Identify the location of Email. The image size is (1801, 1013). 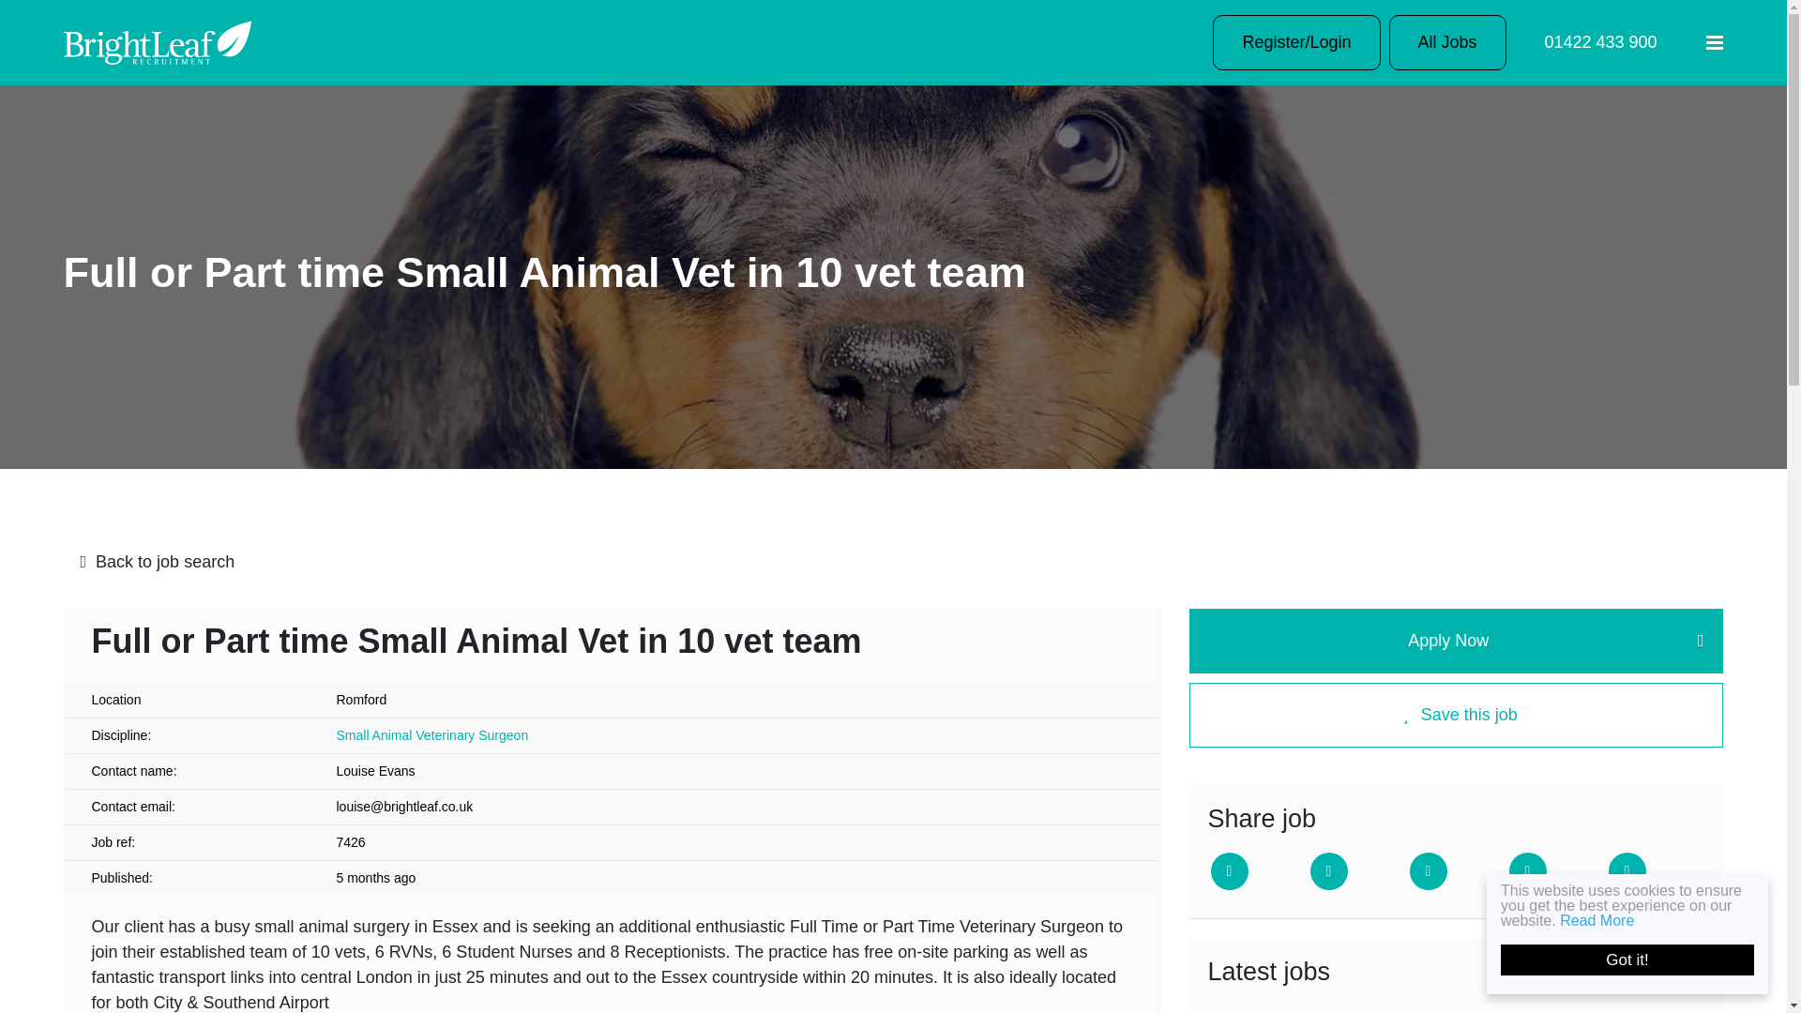
(1527, 871).